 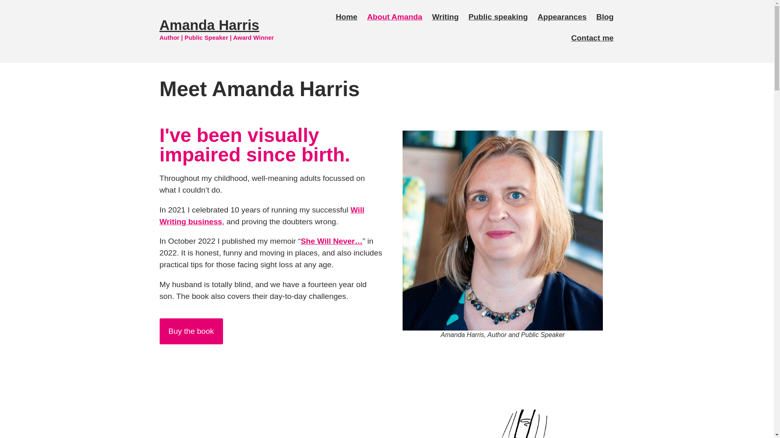 What do you see at coordinates (446, 17) in the screenshot?
I see `Writing` at bounding box center [446, 17].